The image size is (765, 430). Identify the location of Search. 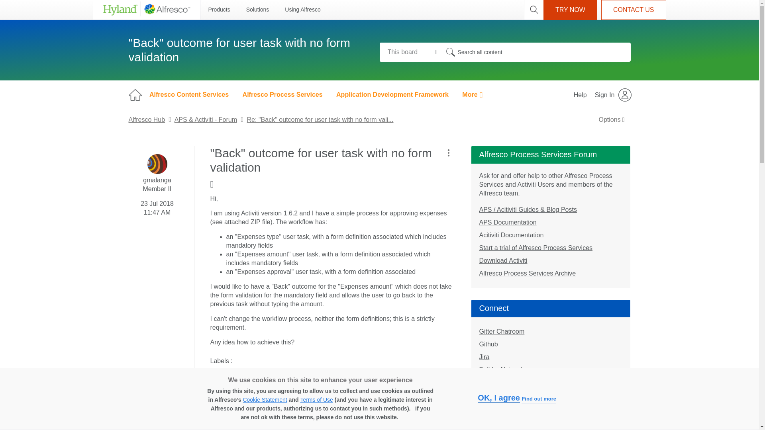
(450, 52).